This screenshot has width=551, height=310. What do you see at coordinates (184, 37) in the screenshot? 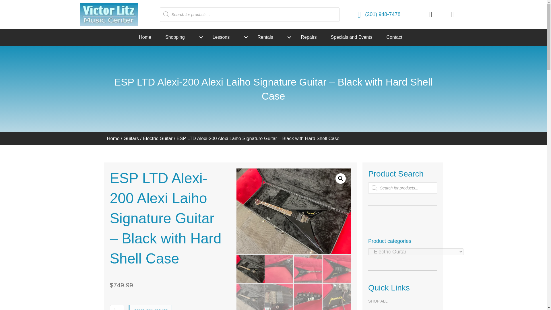
I see `Shopping` at bounding box center [184, 37].